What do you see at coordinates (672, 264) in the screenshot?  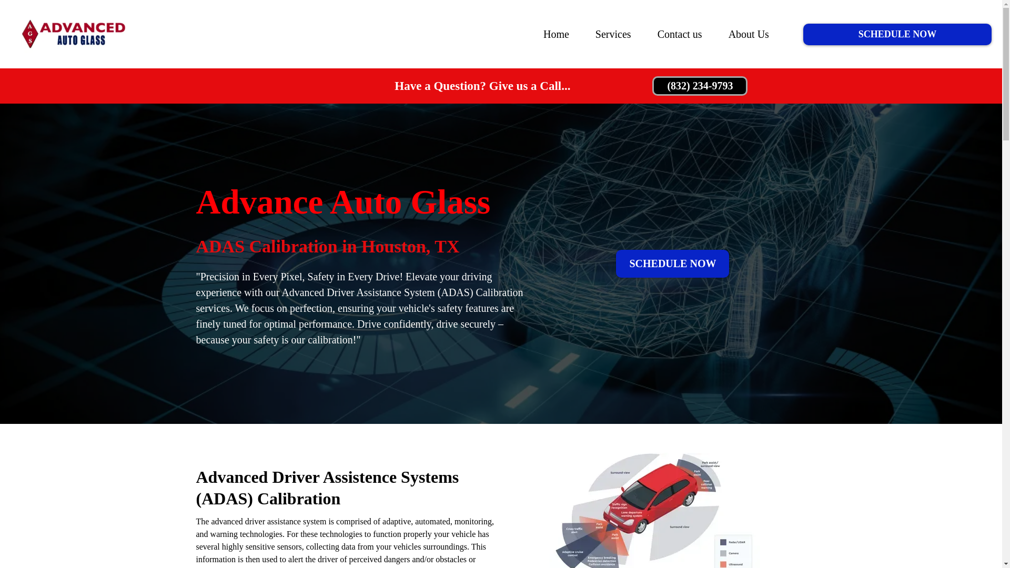 I see `SCHEDULE NOW` at bounding box center [672, 264].